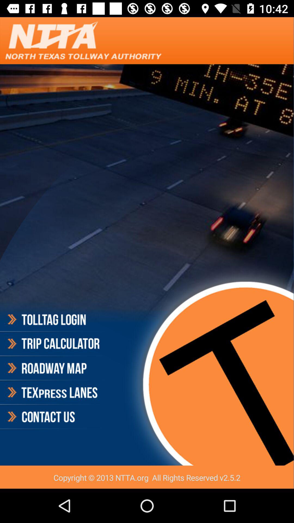 The width and height of the screenshot is (294, 523). Describe the element at coordinates (53, 368) in the screenshot. I see `menu` at that location.